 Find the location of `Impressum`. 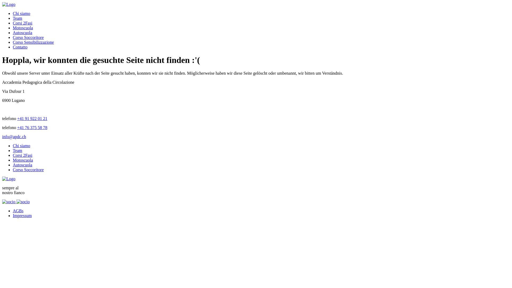

Impressum is located at coordinates (22, 215).